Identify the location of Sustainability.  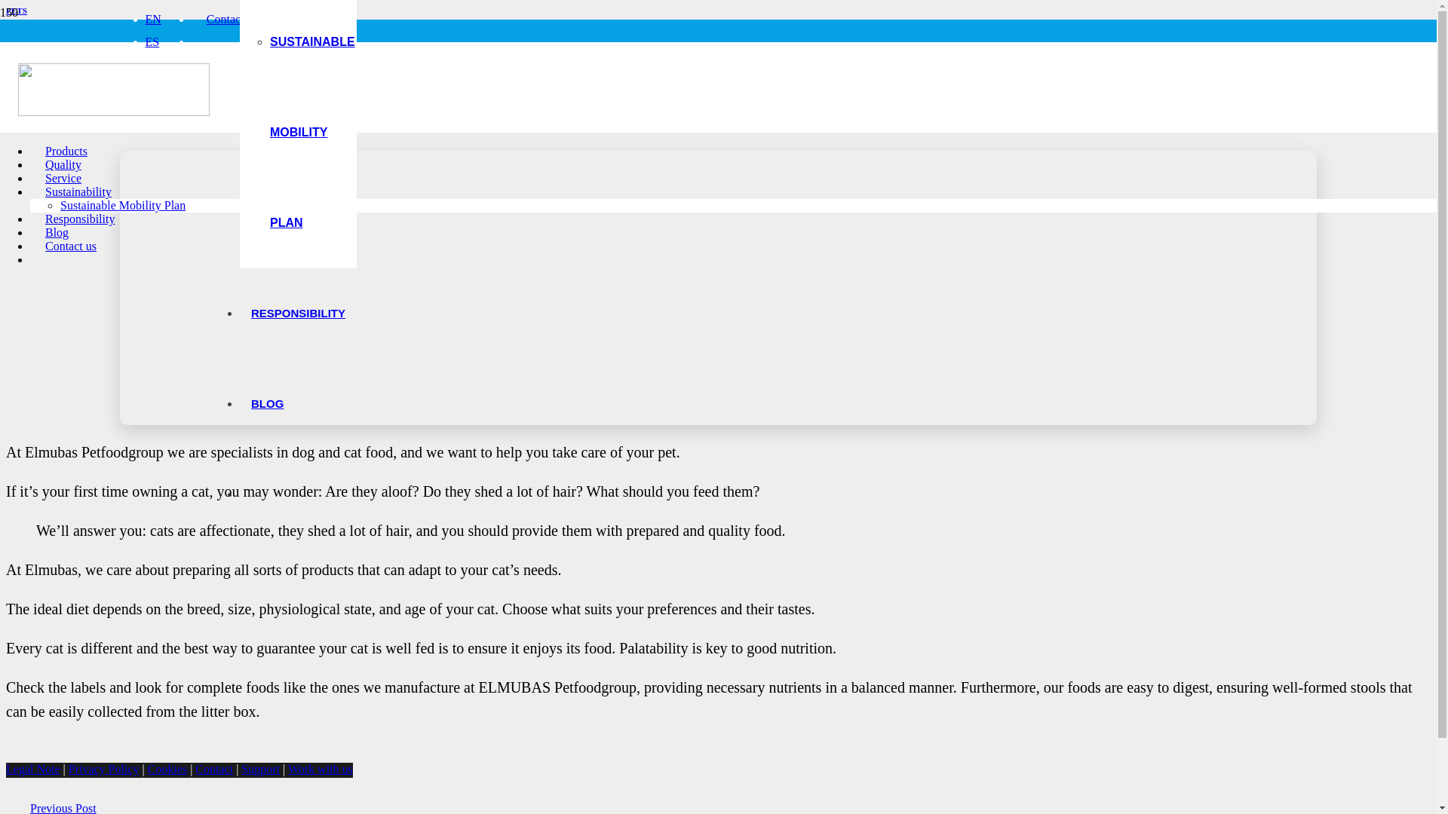
(78, 191).